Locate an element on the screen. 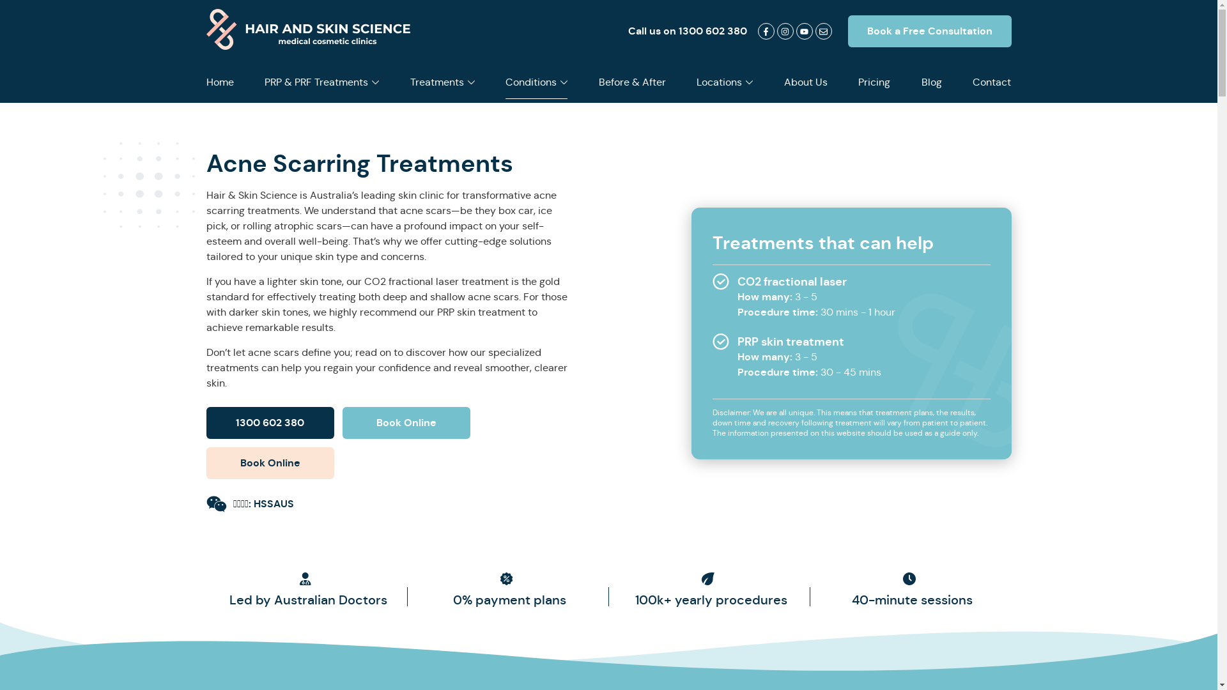 Image resolution: width=1227 pixels, height=690 pixels. About Us is located at coordinates (806, 83).